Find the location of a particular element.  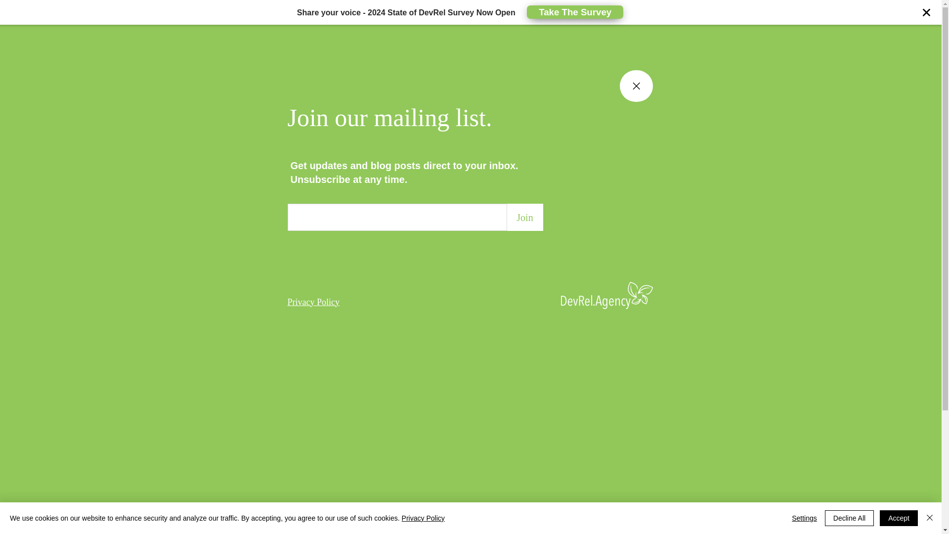

Privacy Policy is located at coordinates (313, 302).